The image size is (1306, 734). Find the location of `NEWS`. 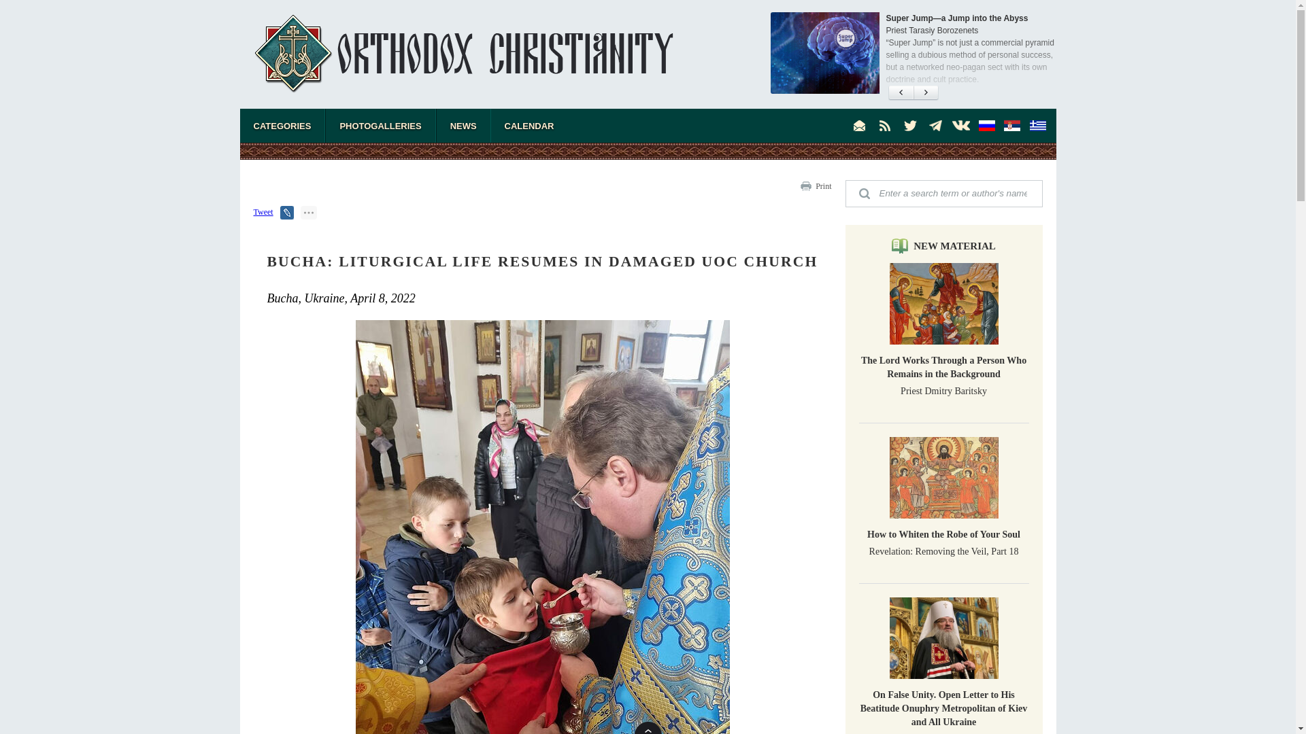

NEWS is located at coordinates (463, 125).